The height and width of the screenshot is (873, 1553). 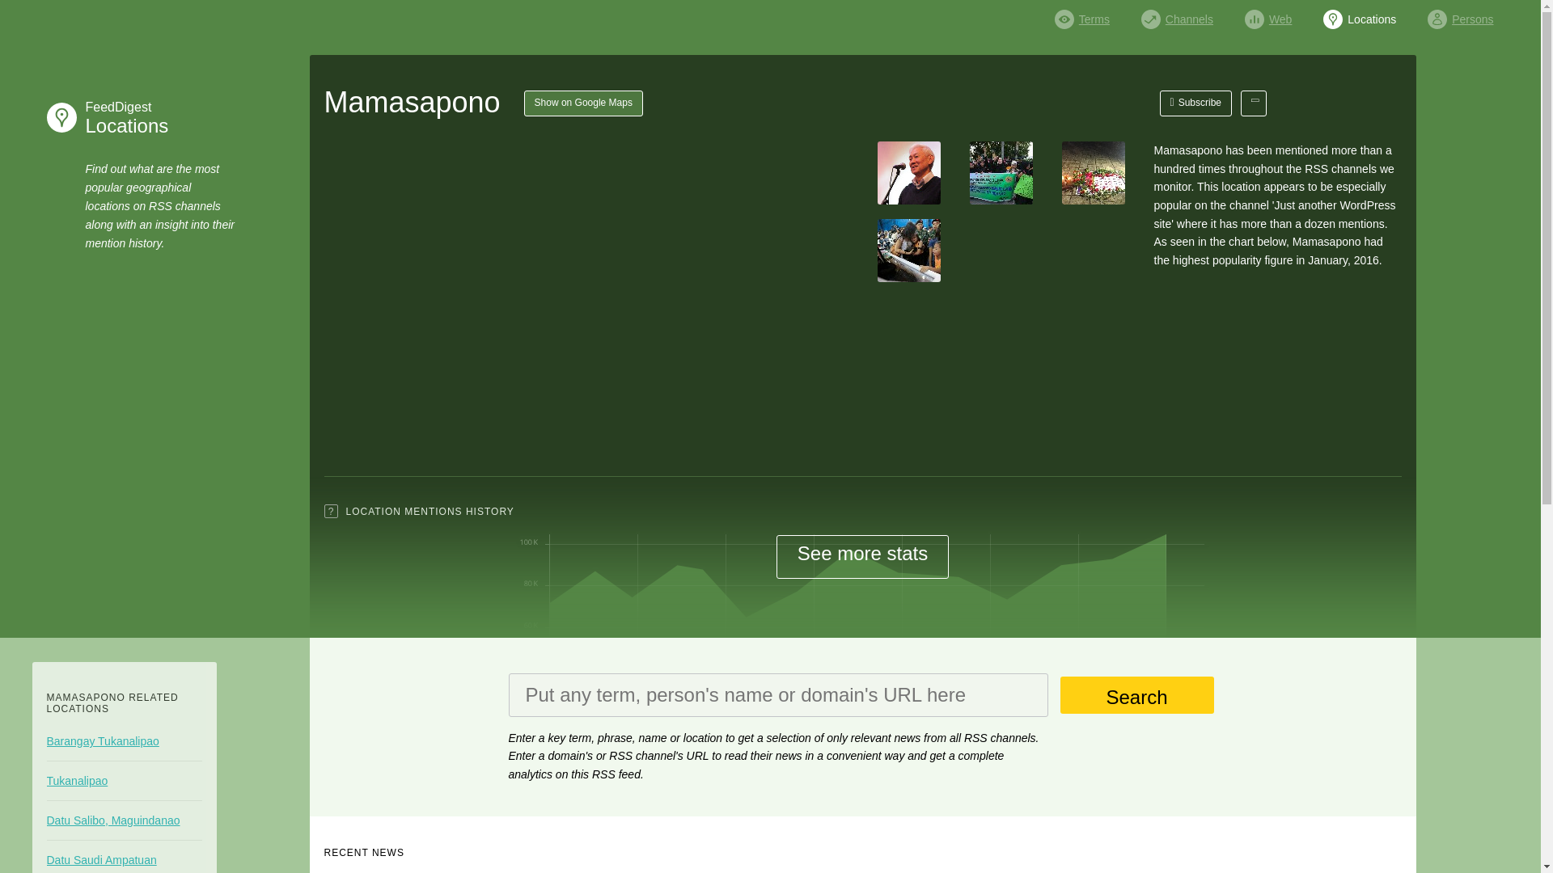 I want to click on Persons, so click(x=122, y=117).